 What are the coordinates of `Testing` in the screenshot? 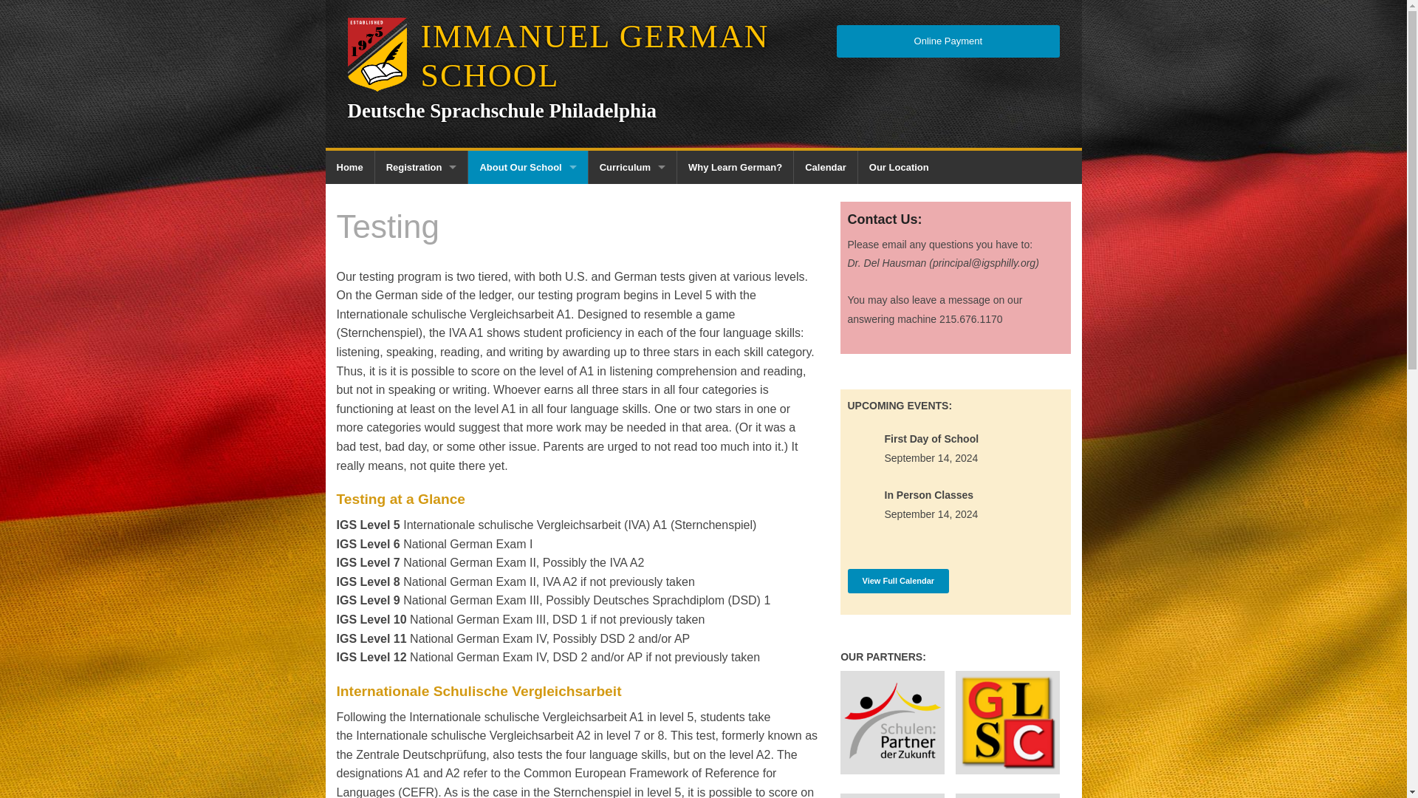 It's located at (527, 267).